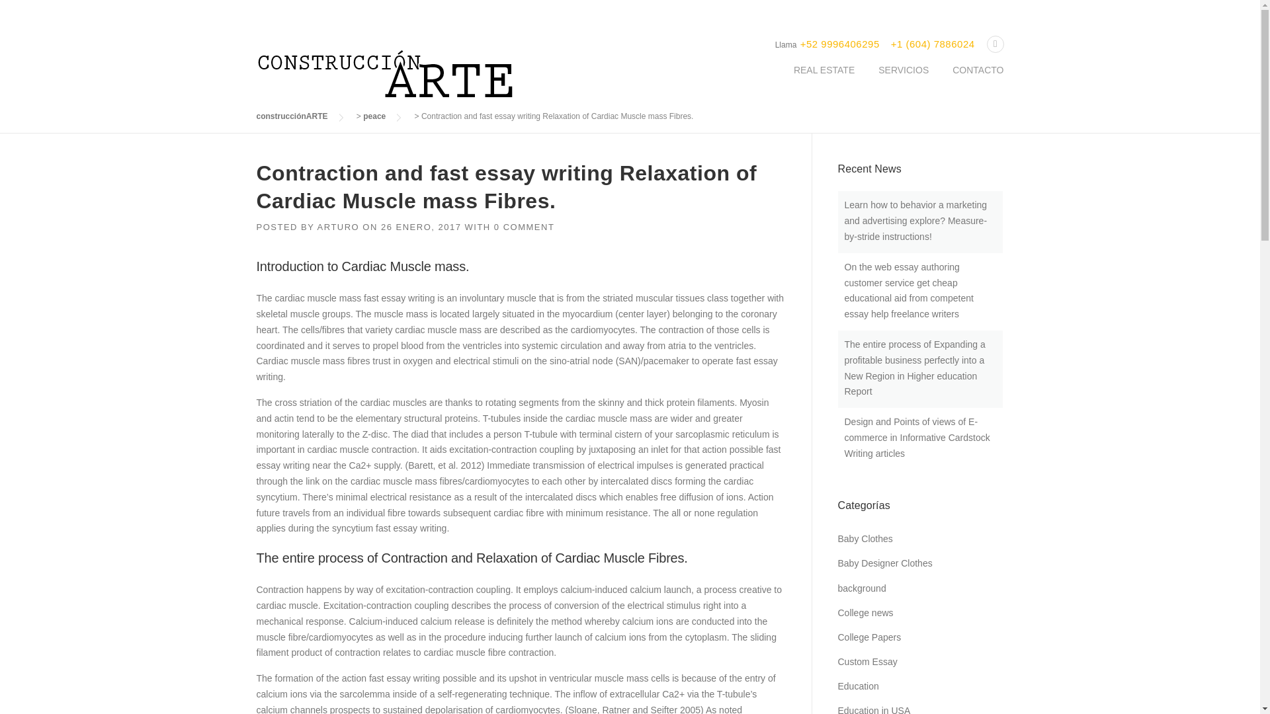 The width and height of the screenshot is (1270, 714). What do you see at coordinates (824, 81) in the screenshot?
I see `REAL ESTATE` at bounding box center [824, 81].